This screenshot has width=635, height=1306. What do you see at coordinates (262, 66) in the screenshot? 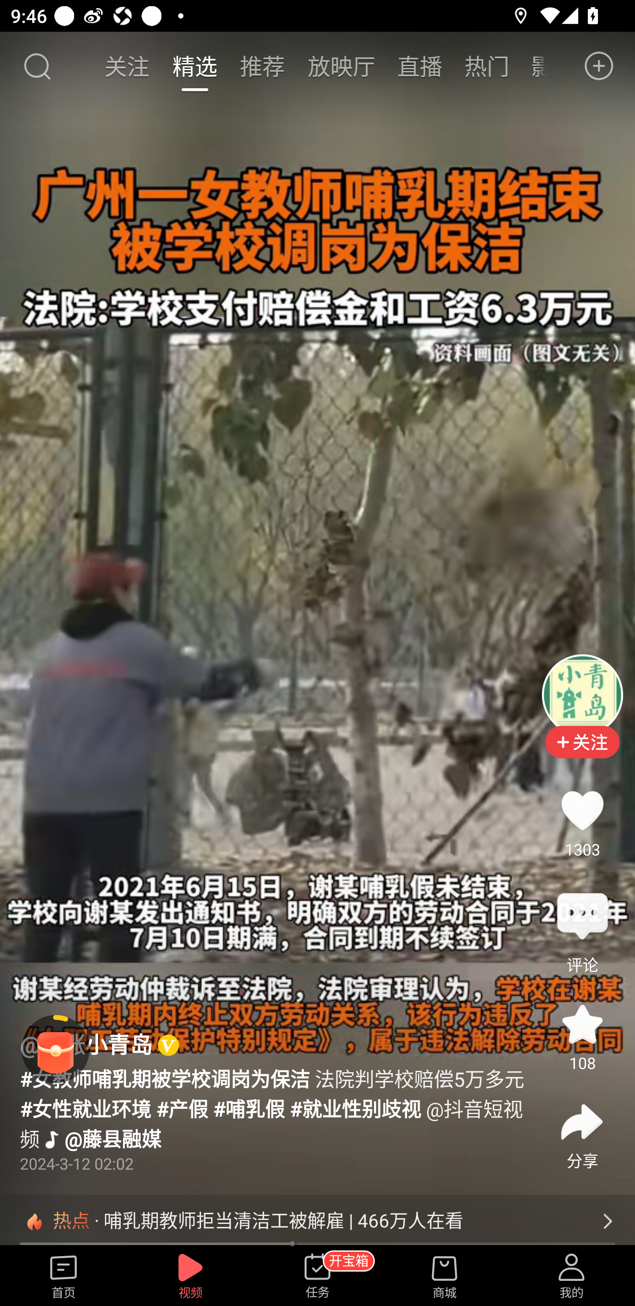
I see `推荐` at bounding box center [262, 66].